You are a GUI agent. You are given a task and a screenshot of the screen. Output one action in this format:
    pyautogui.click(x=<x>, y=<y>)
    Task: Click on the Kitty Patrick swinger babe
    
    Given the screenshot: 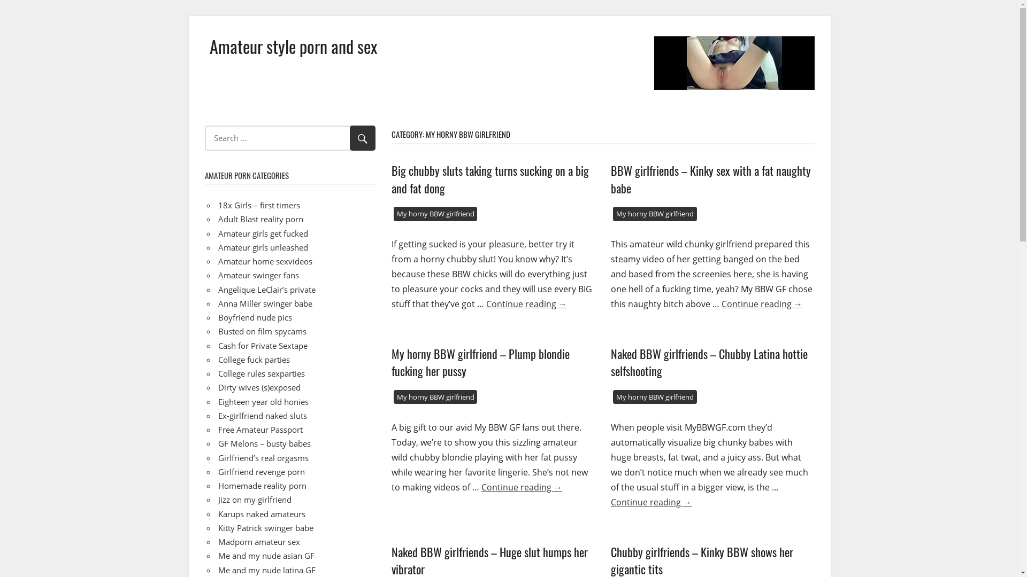 What is the action you would take?
    pyautogui.click(x=266, y=528)
    